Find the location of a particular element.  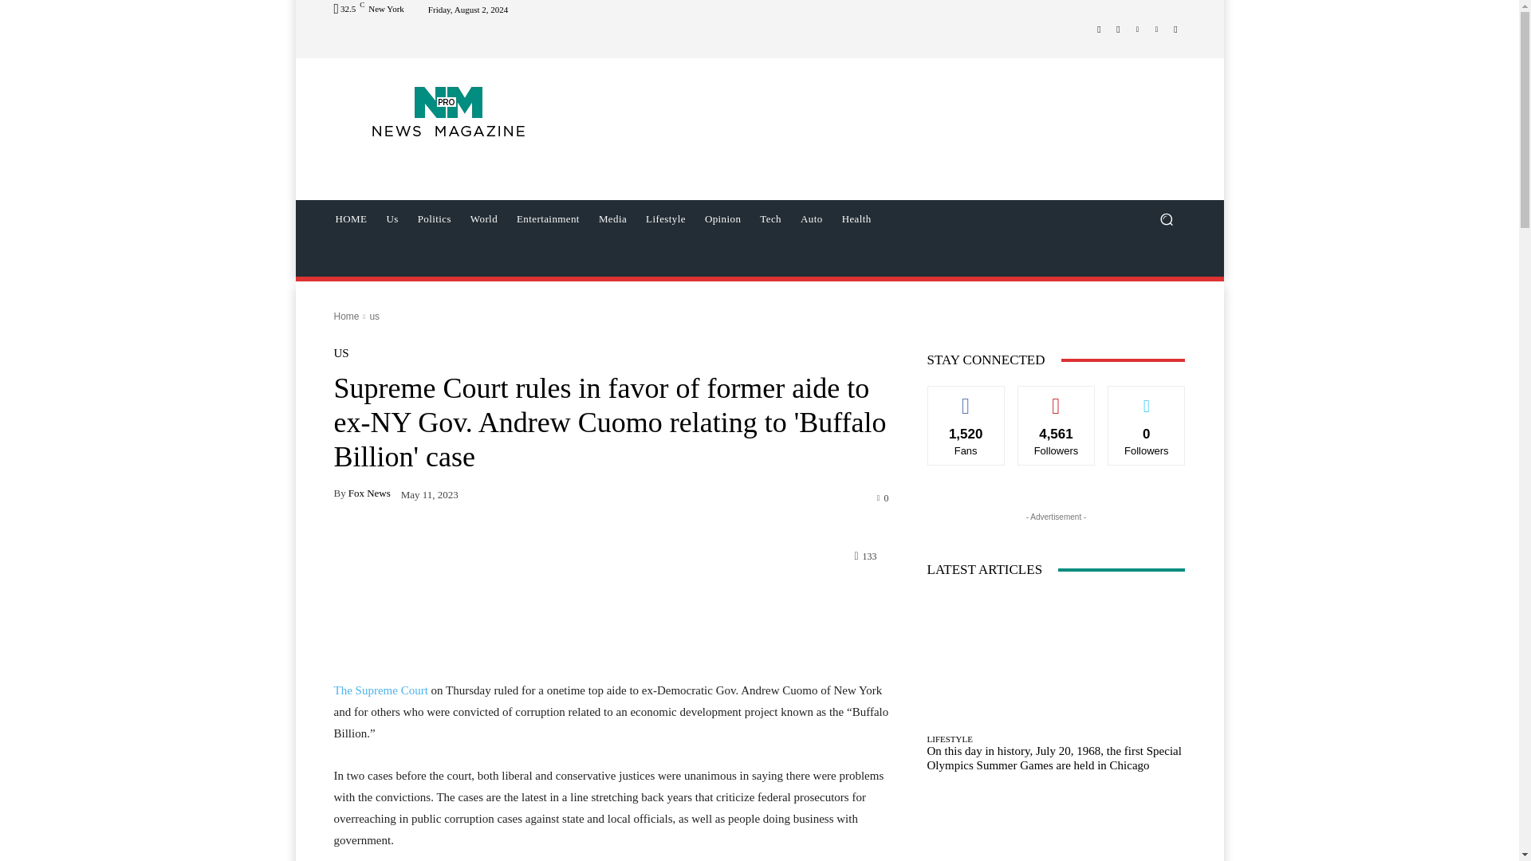

Media is located at coordinates (612, 218).